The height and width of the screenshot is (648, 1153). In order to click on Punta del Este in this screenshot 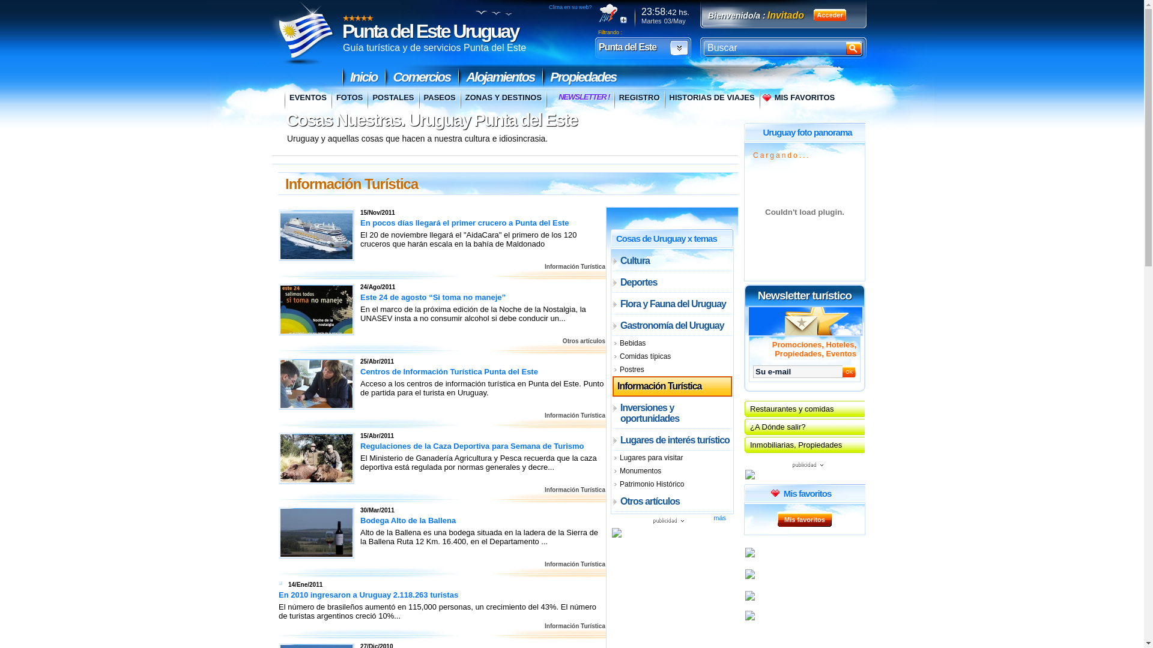, I will do `click(644, 48)`.